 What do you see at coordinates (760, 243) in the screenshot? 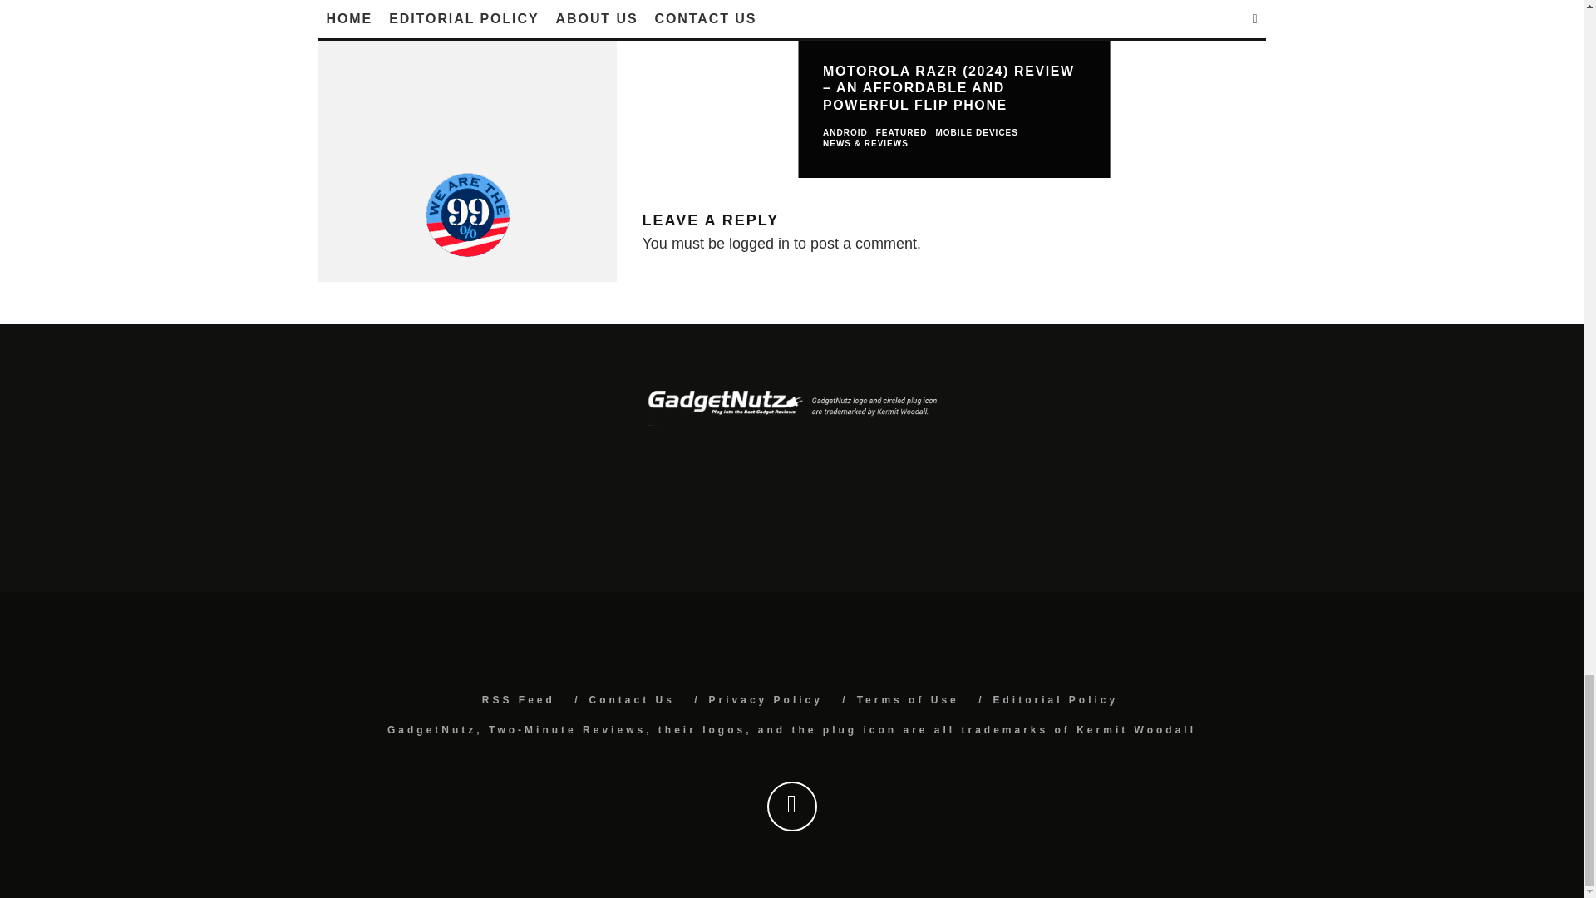
I see `logged in` at bounding box center [760, 243].